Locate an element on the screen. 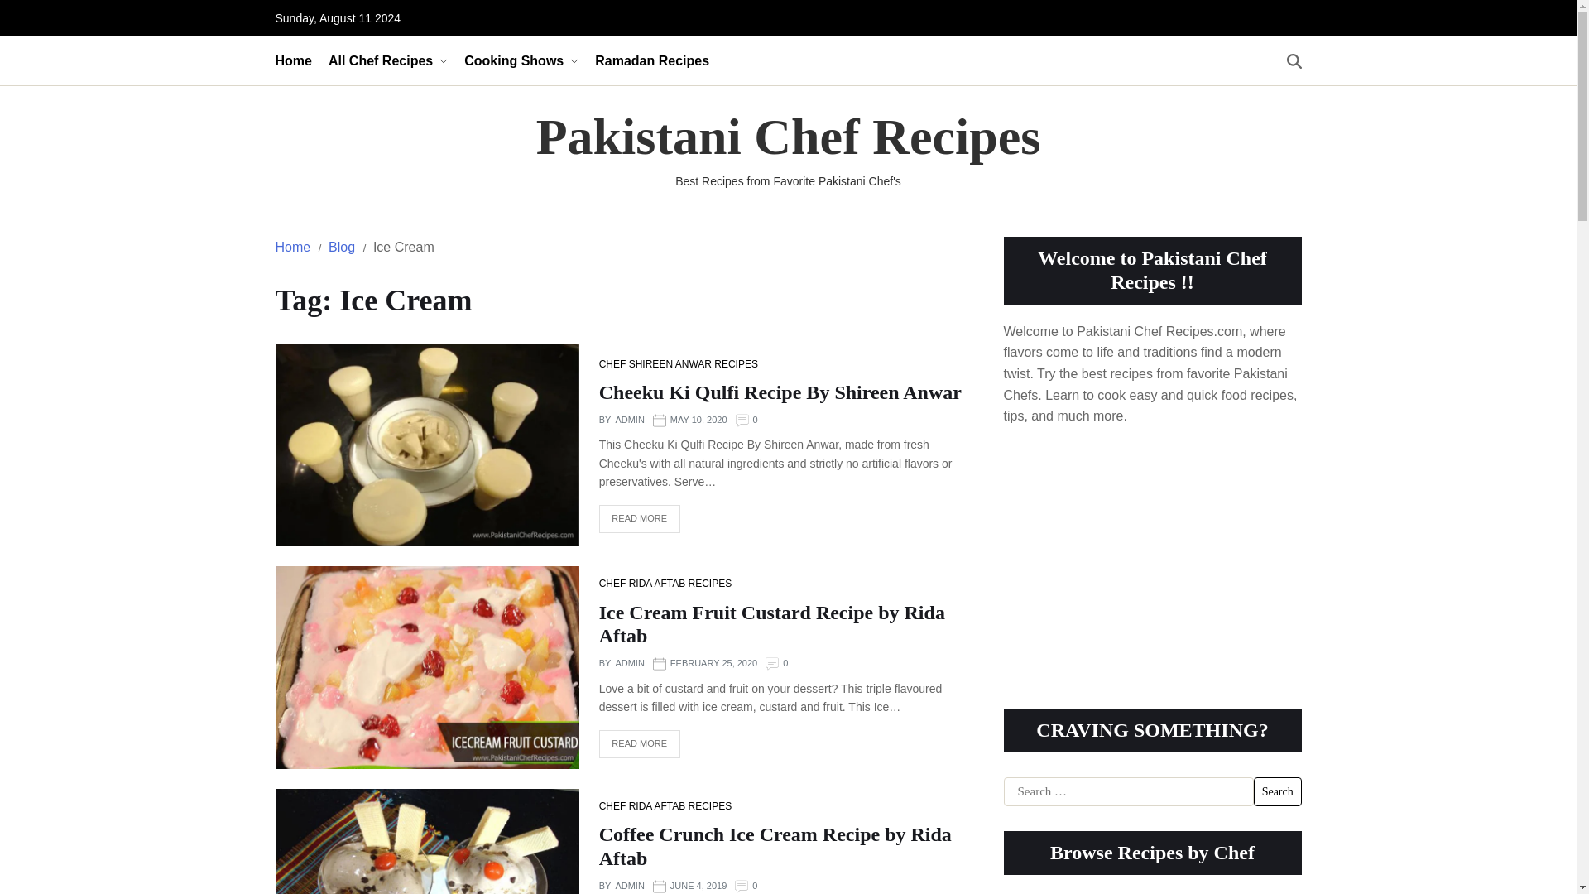  Home is located at coordinates (292, 247).